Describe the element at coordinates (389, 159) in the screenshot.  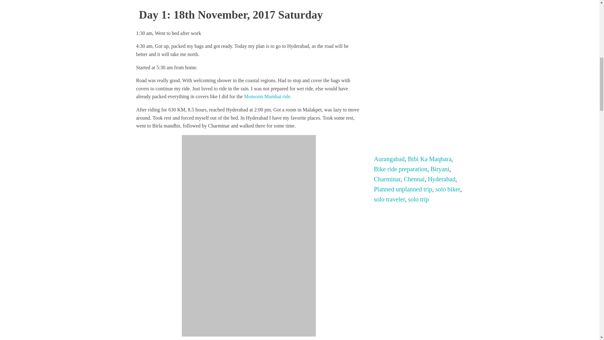
I see `Aurangabad` at that location.